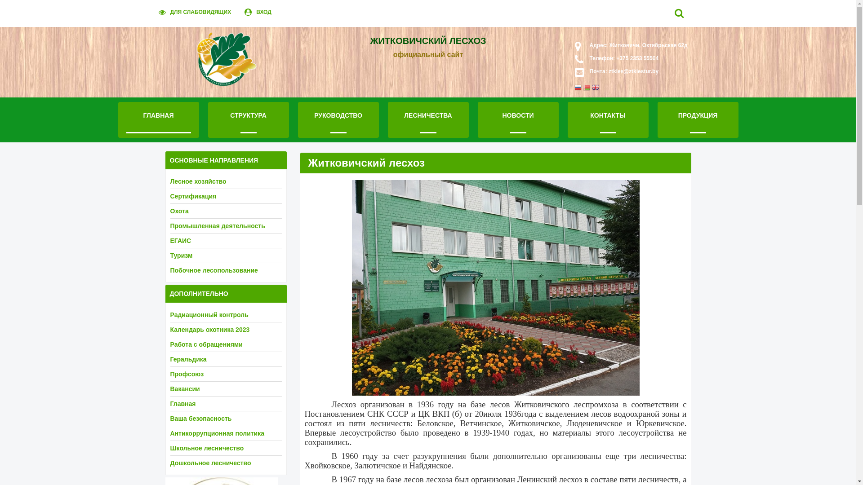  I want to click on Russian, so click(578, 88).